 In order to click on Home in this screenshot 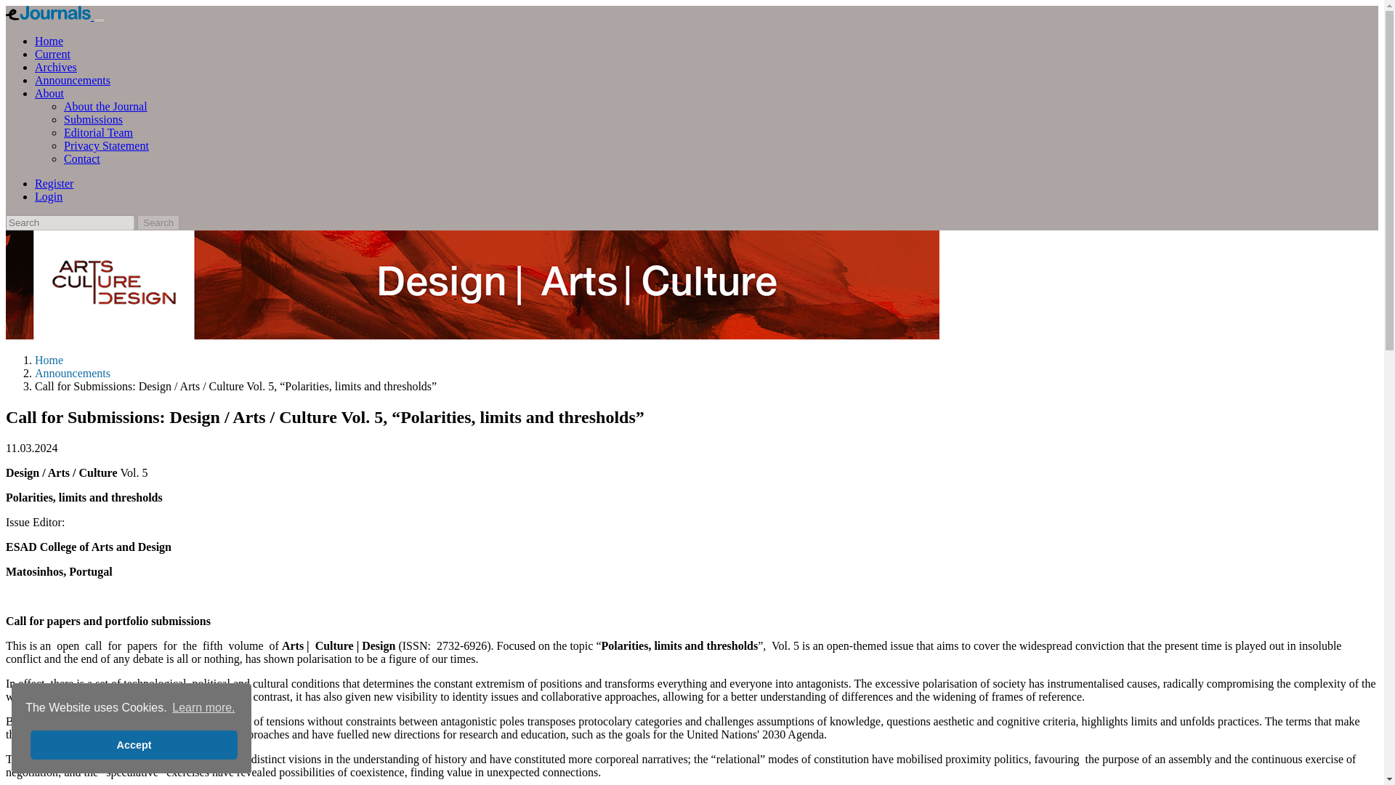, I will do `click(49, 361)`.